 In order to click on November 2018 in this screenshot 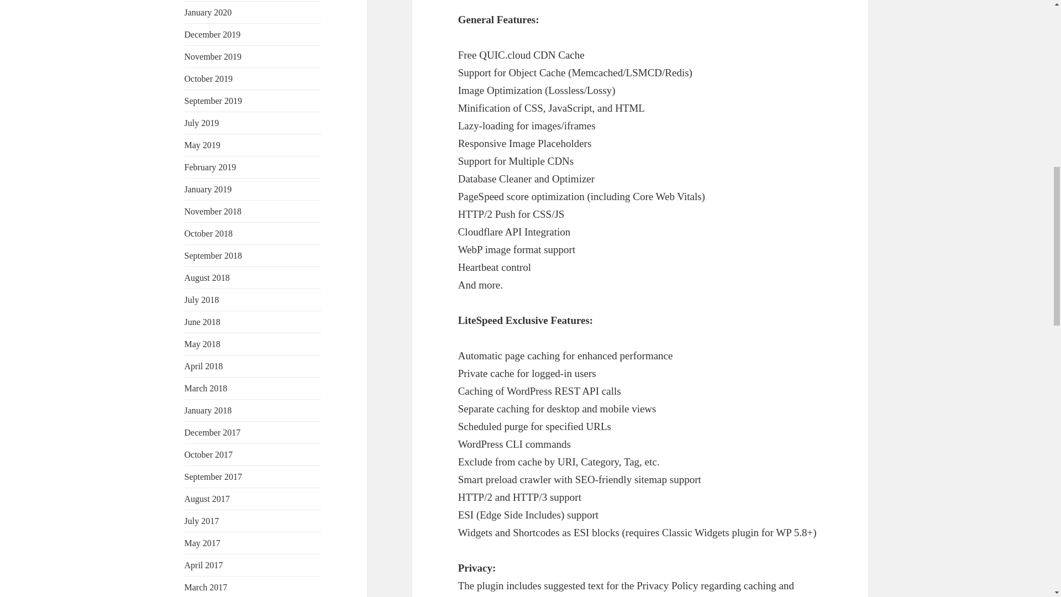, I will do `click(213, 211)`.